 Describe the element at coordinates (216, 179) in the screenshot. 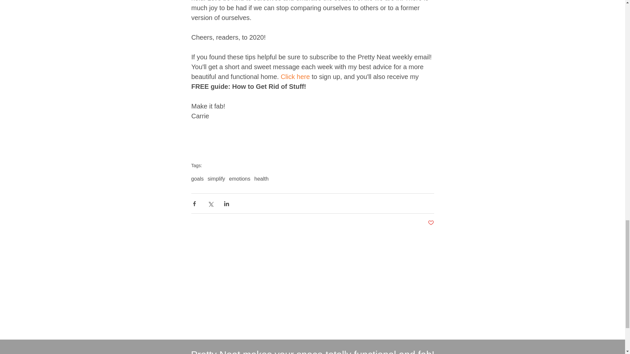

I see `simplify` at that location.